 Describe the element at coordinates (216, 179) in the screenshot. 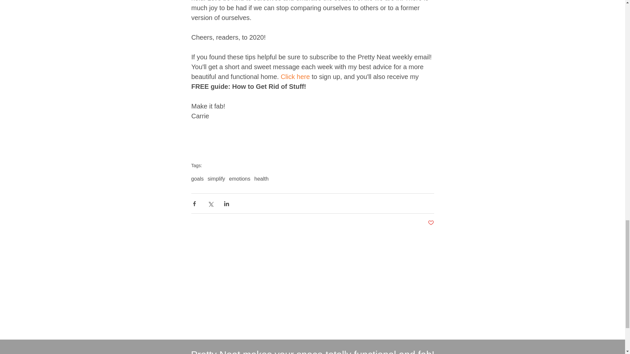

I see `simplify` at that location.